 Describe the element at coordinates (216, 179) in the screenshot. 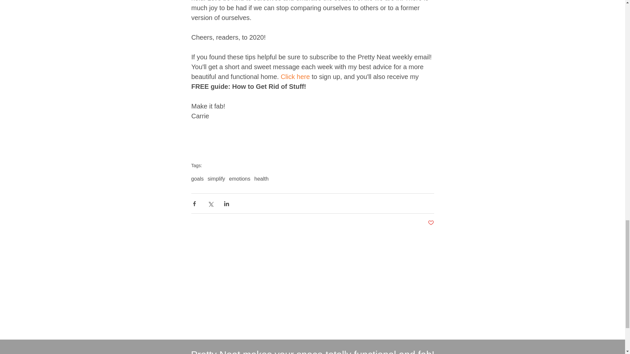

I see `simplify` at that location.